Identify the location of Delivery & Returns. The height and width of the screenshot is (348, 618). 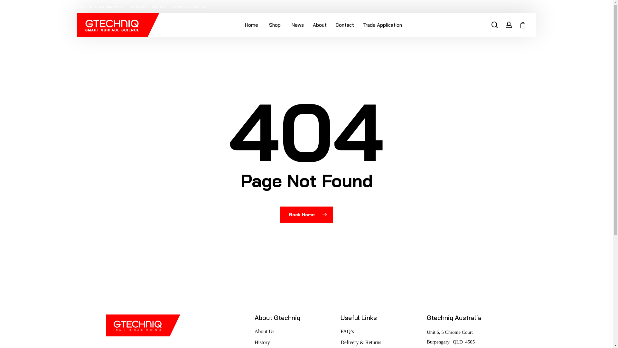
(380, 343).